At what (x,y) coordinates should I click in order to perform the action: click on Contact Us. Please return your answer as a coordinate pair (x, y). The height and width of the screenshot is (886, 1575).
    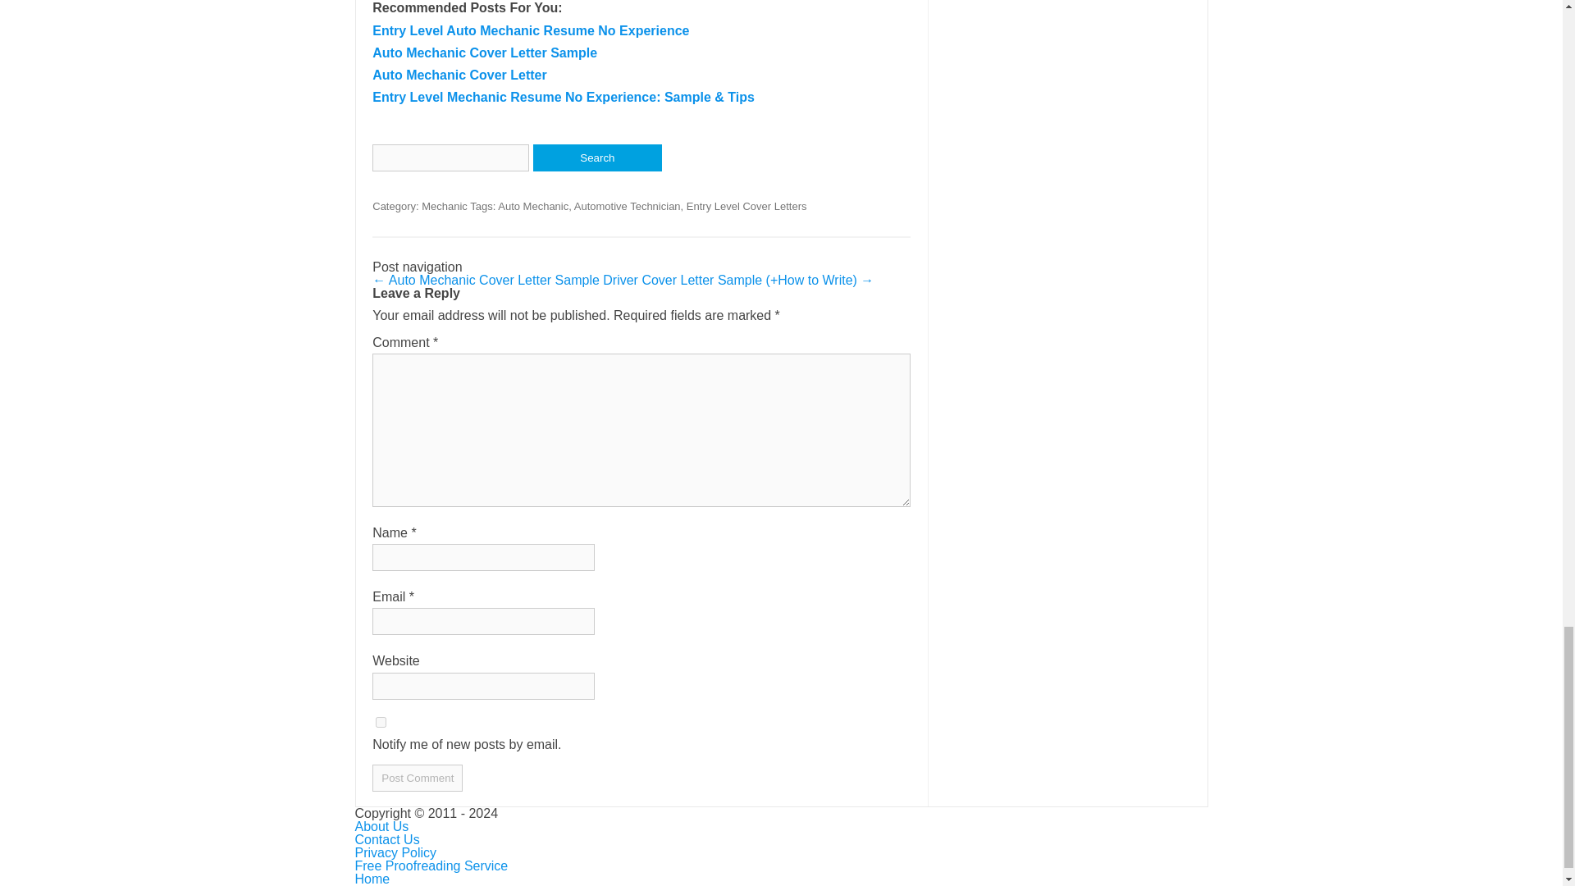
    Looking at the image, I should click on (386, 840).